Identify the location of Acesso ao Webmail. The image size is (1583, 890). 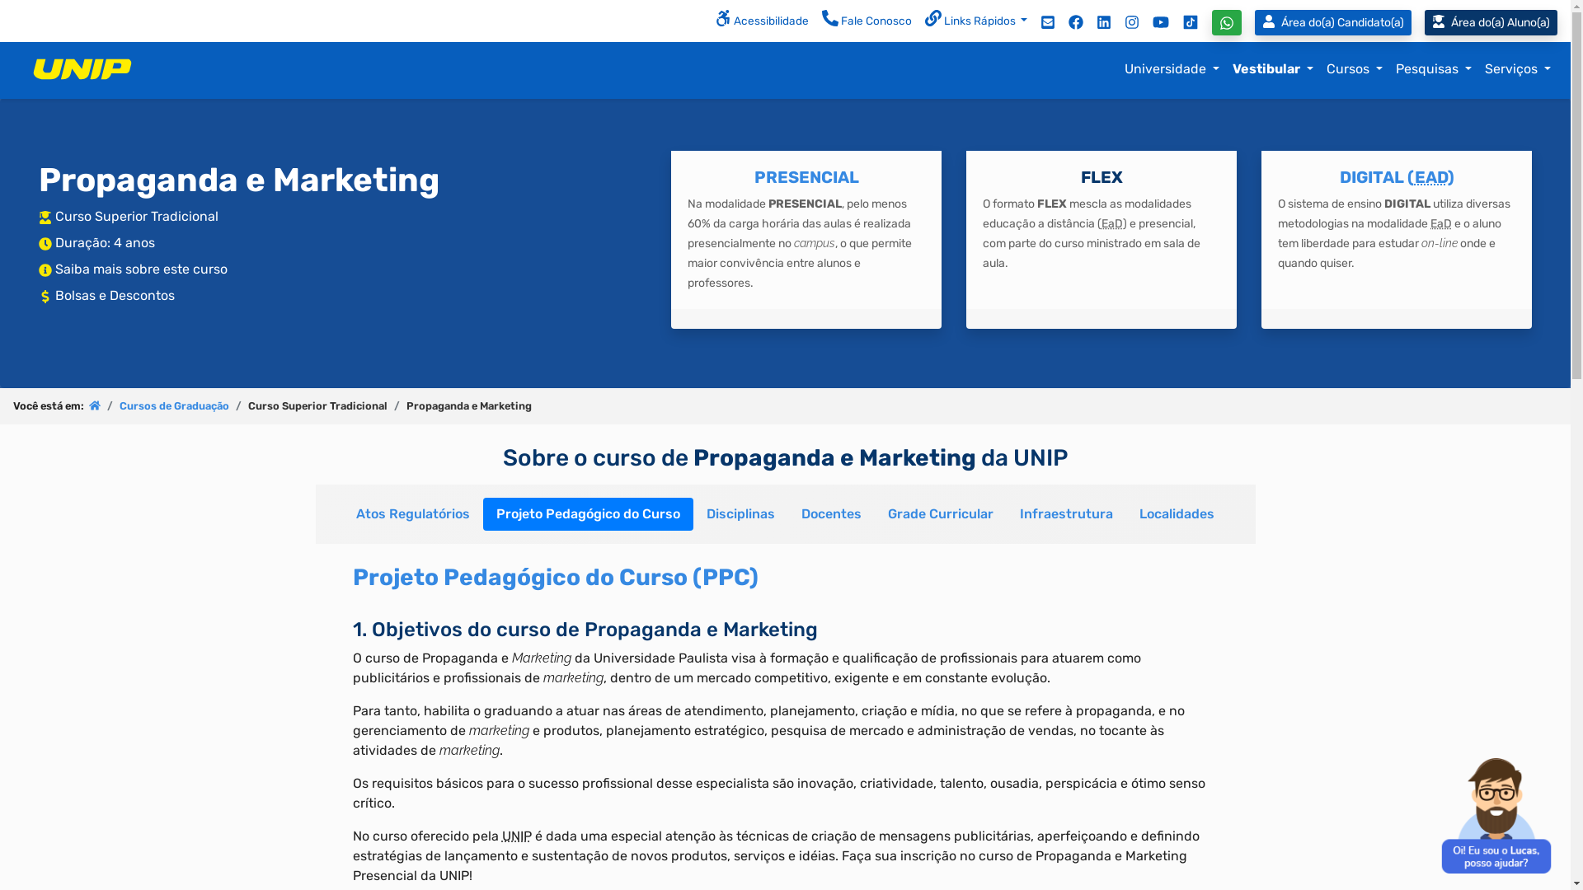
(1048, 21).